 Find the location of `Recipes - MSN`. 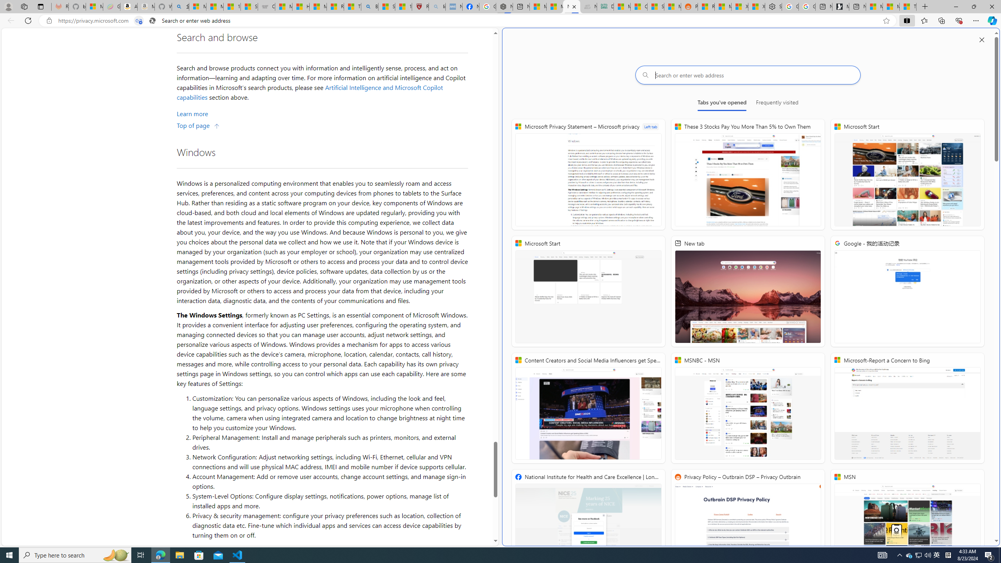

Recipes - MSN is located at coordinates (335, 7).